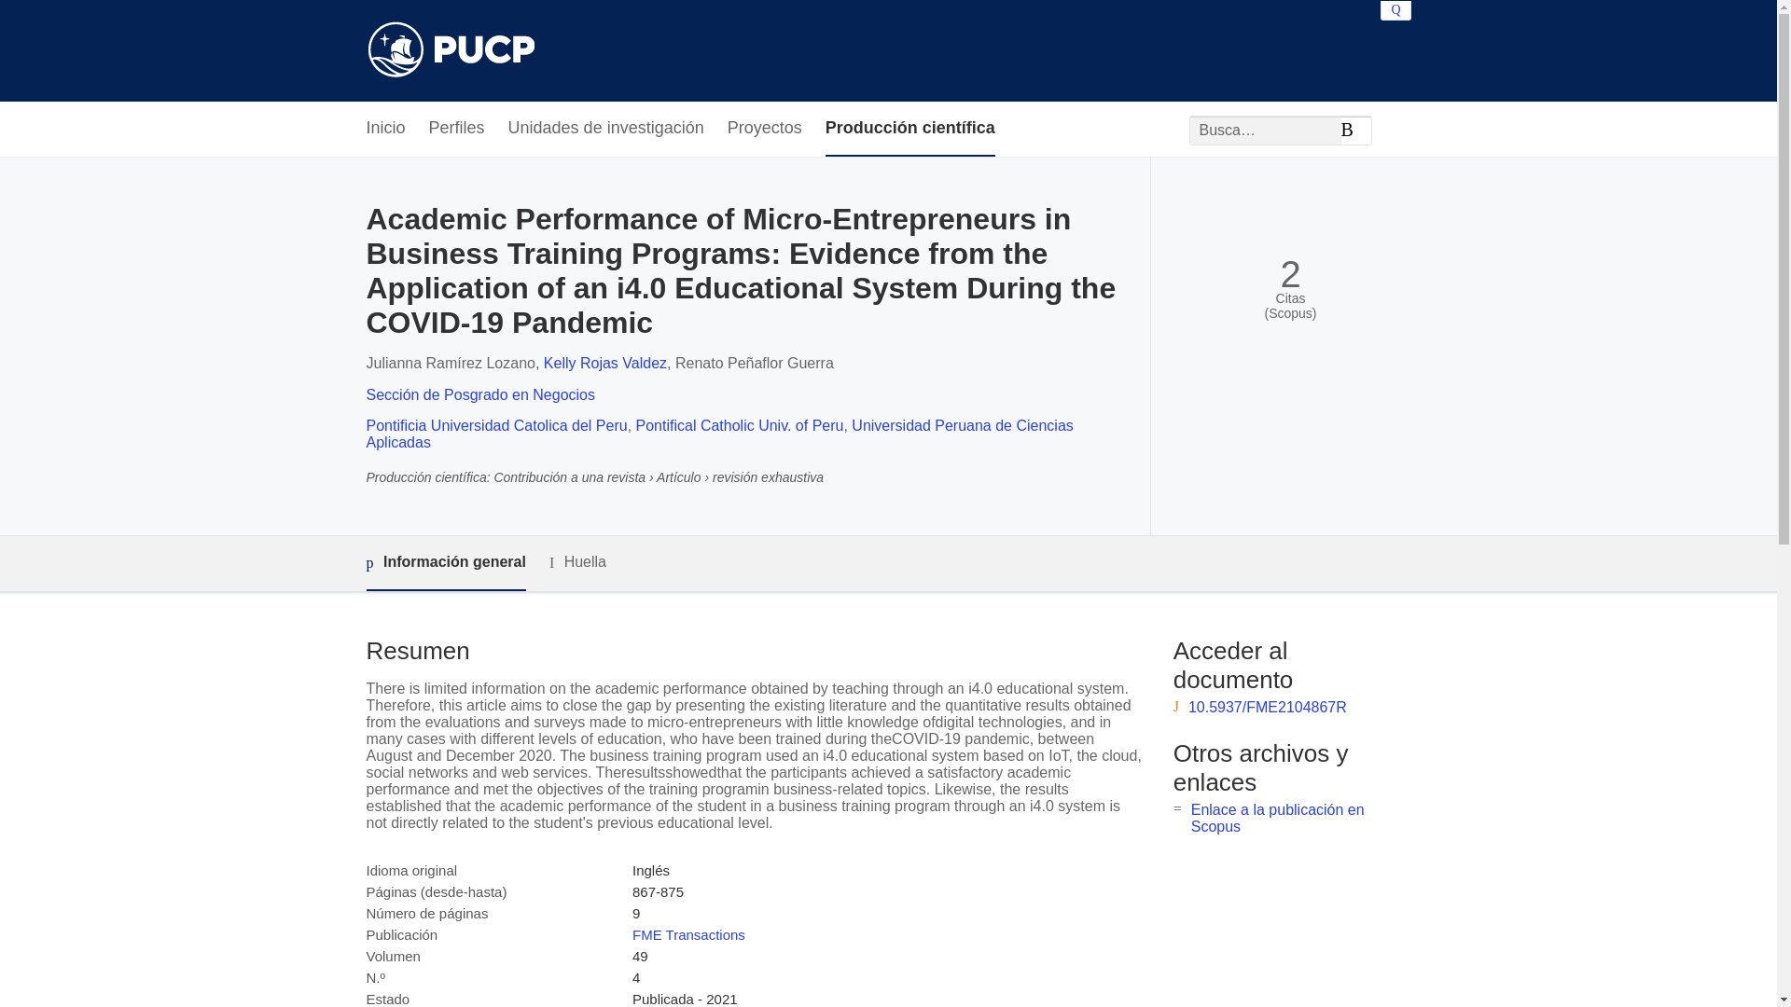  I want to click on Pontificia Universidad Catolica del Peru, so click(496, 425).